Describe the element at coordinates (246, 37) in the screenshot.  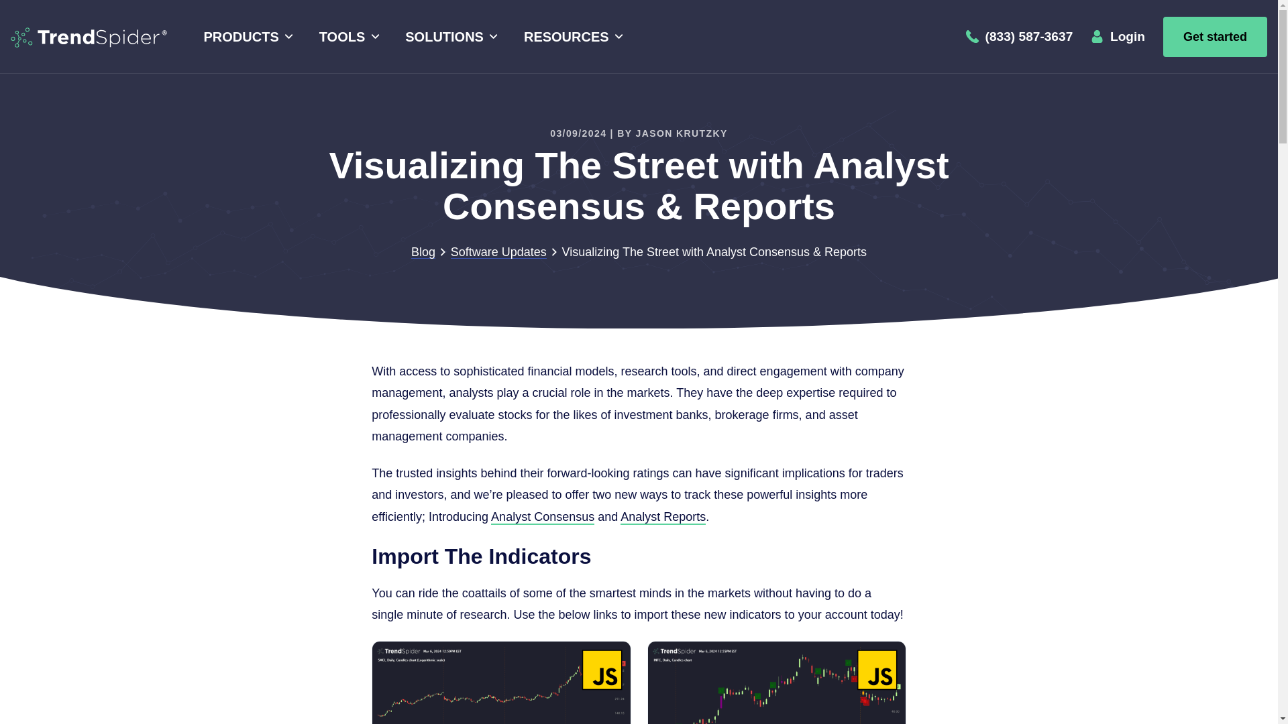
I see `PRODUCTS` at that location.